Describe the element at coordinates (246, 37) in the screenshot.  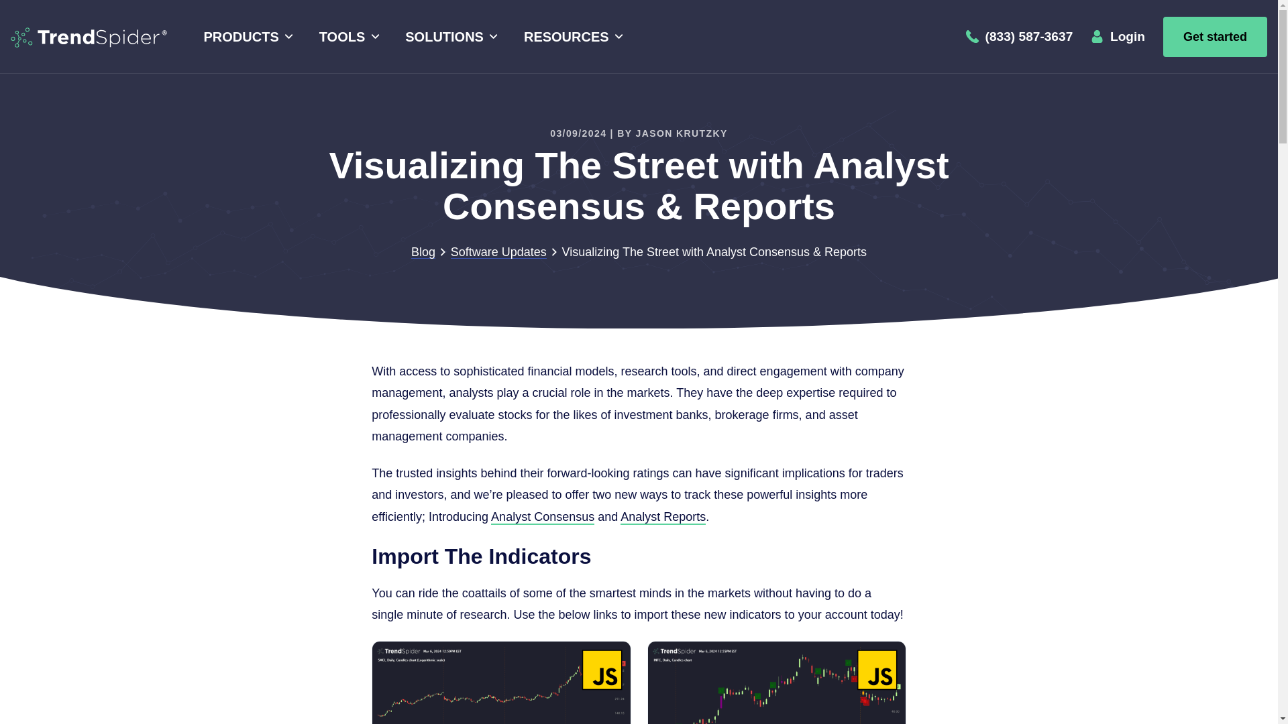
I see `PRODUCTS` at that location.